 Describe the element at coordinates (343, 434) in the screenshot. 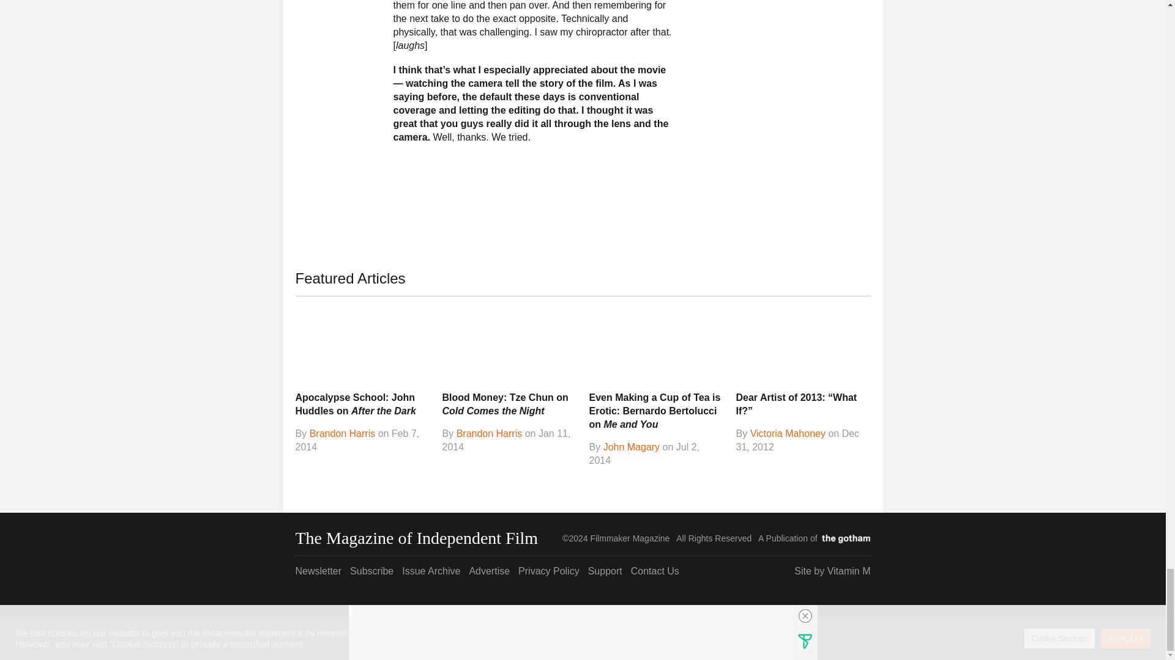

I see `Posts by Brandon Harris` at that location.